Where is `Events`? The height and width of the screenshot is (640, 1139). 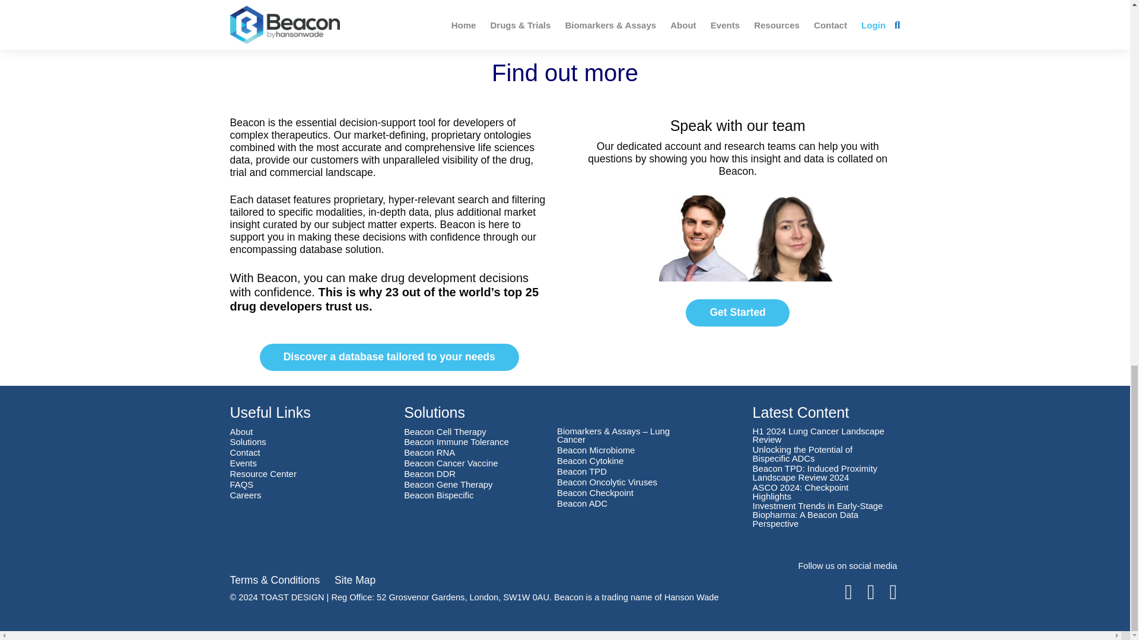 Events is located at coordinates (243, 463).